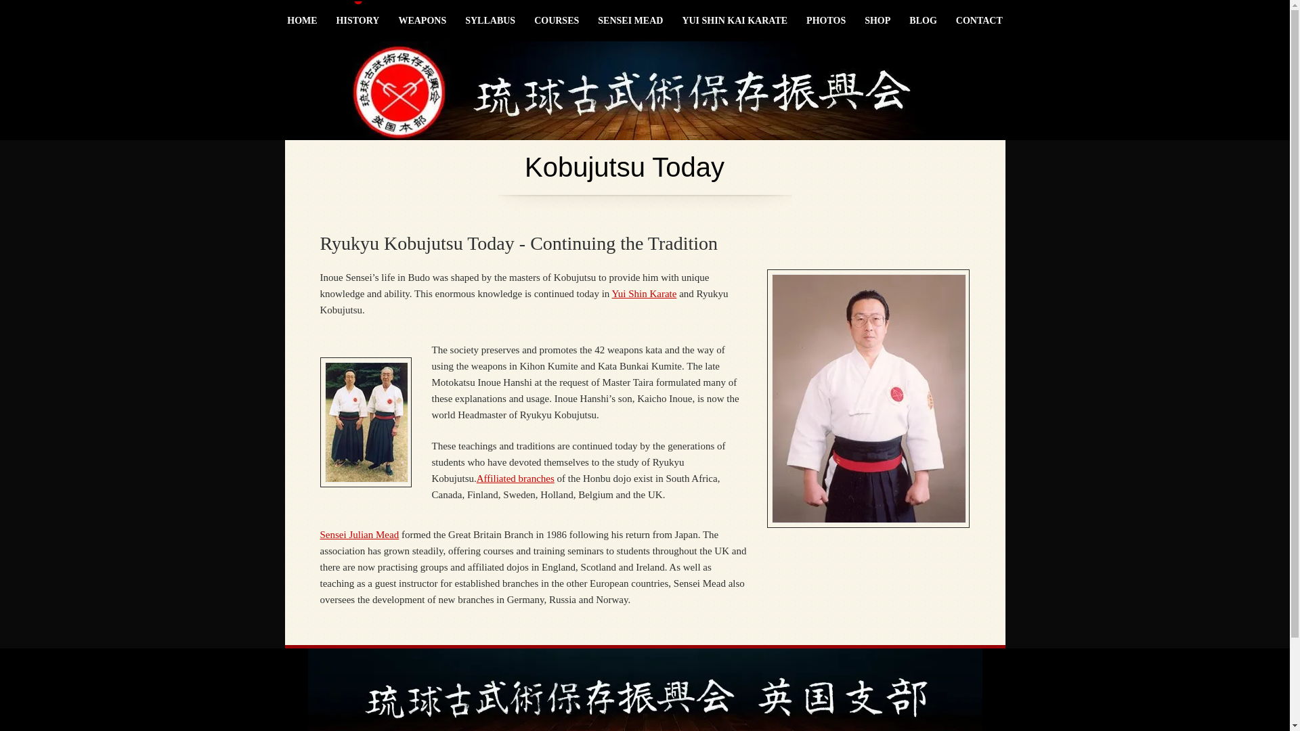 The height and width of the screenshot is (731, 1300). What do you see at coordinates (734, 20) in the screenshot?
I see `YUI SHIN KAI KARATE` at bounding box center [734, 20].